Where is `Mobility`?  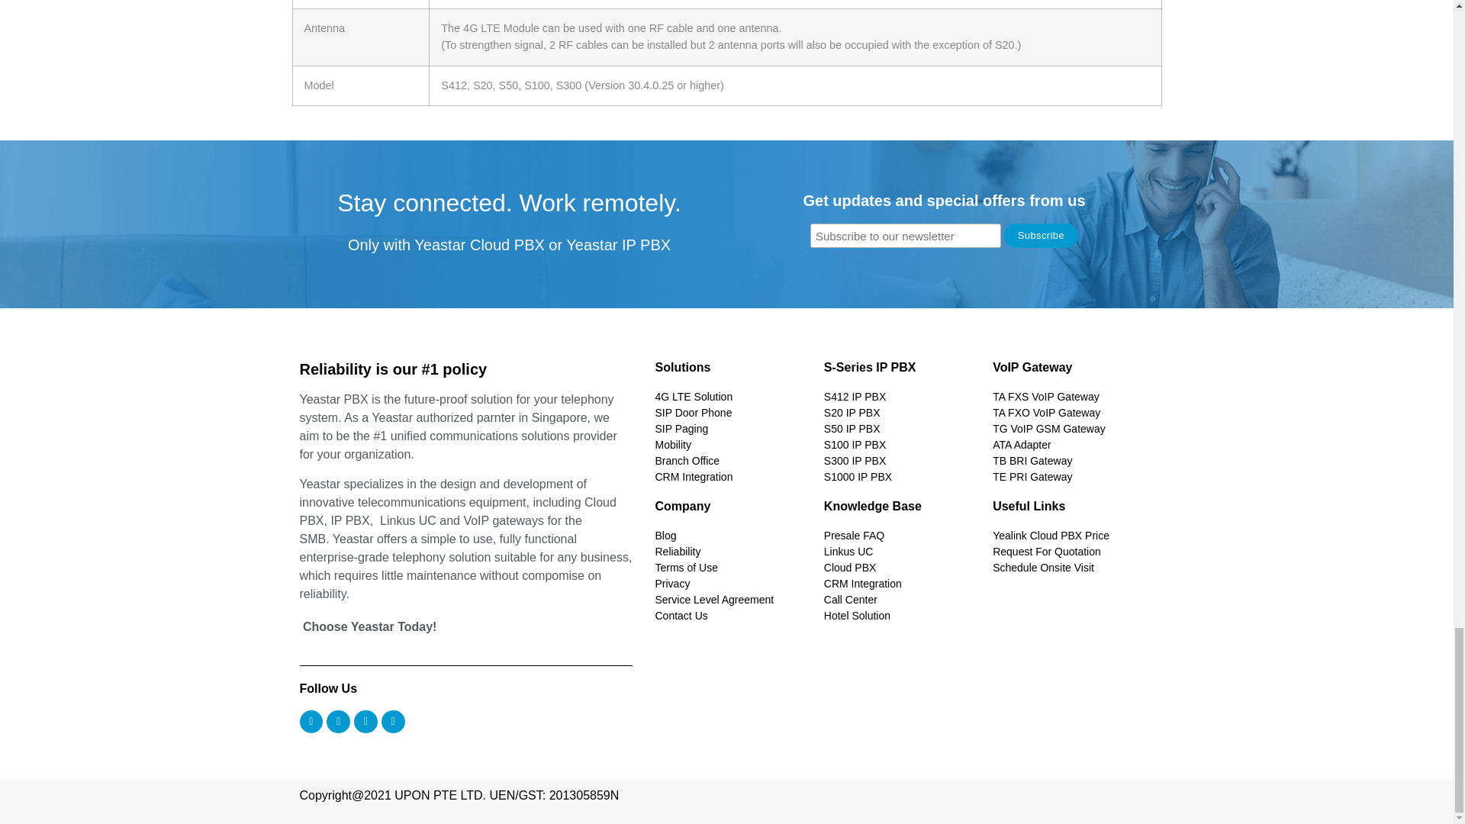 Mobility is located at coordinates (731, 446).